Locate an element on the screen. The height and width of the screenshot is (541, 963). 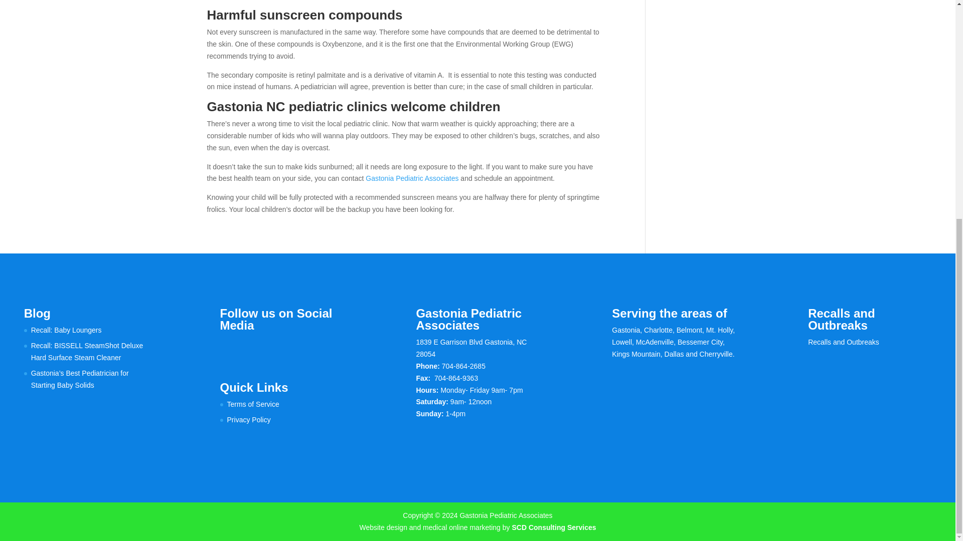
Follow Us on Instagram is located at coordinates (270, 347).